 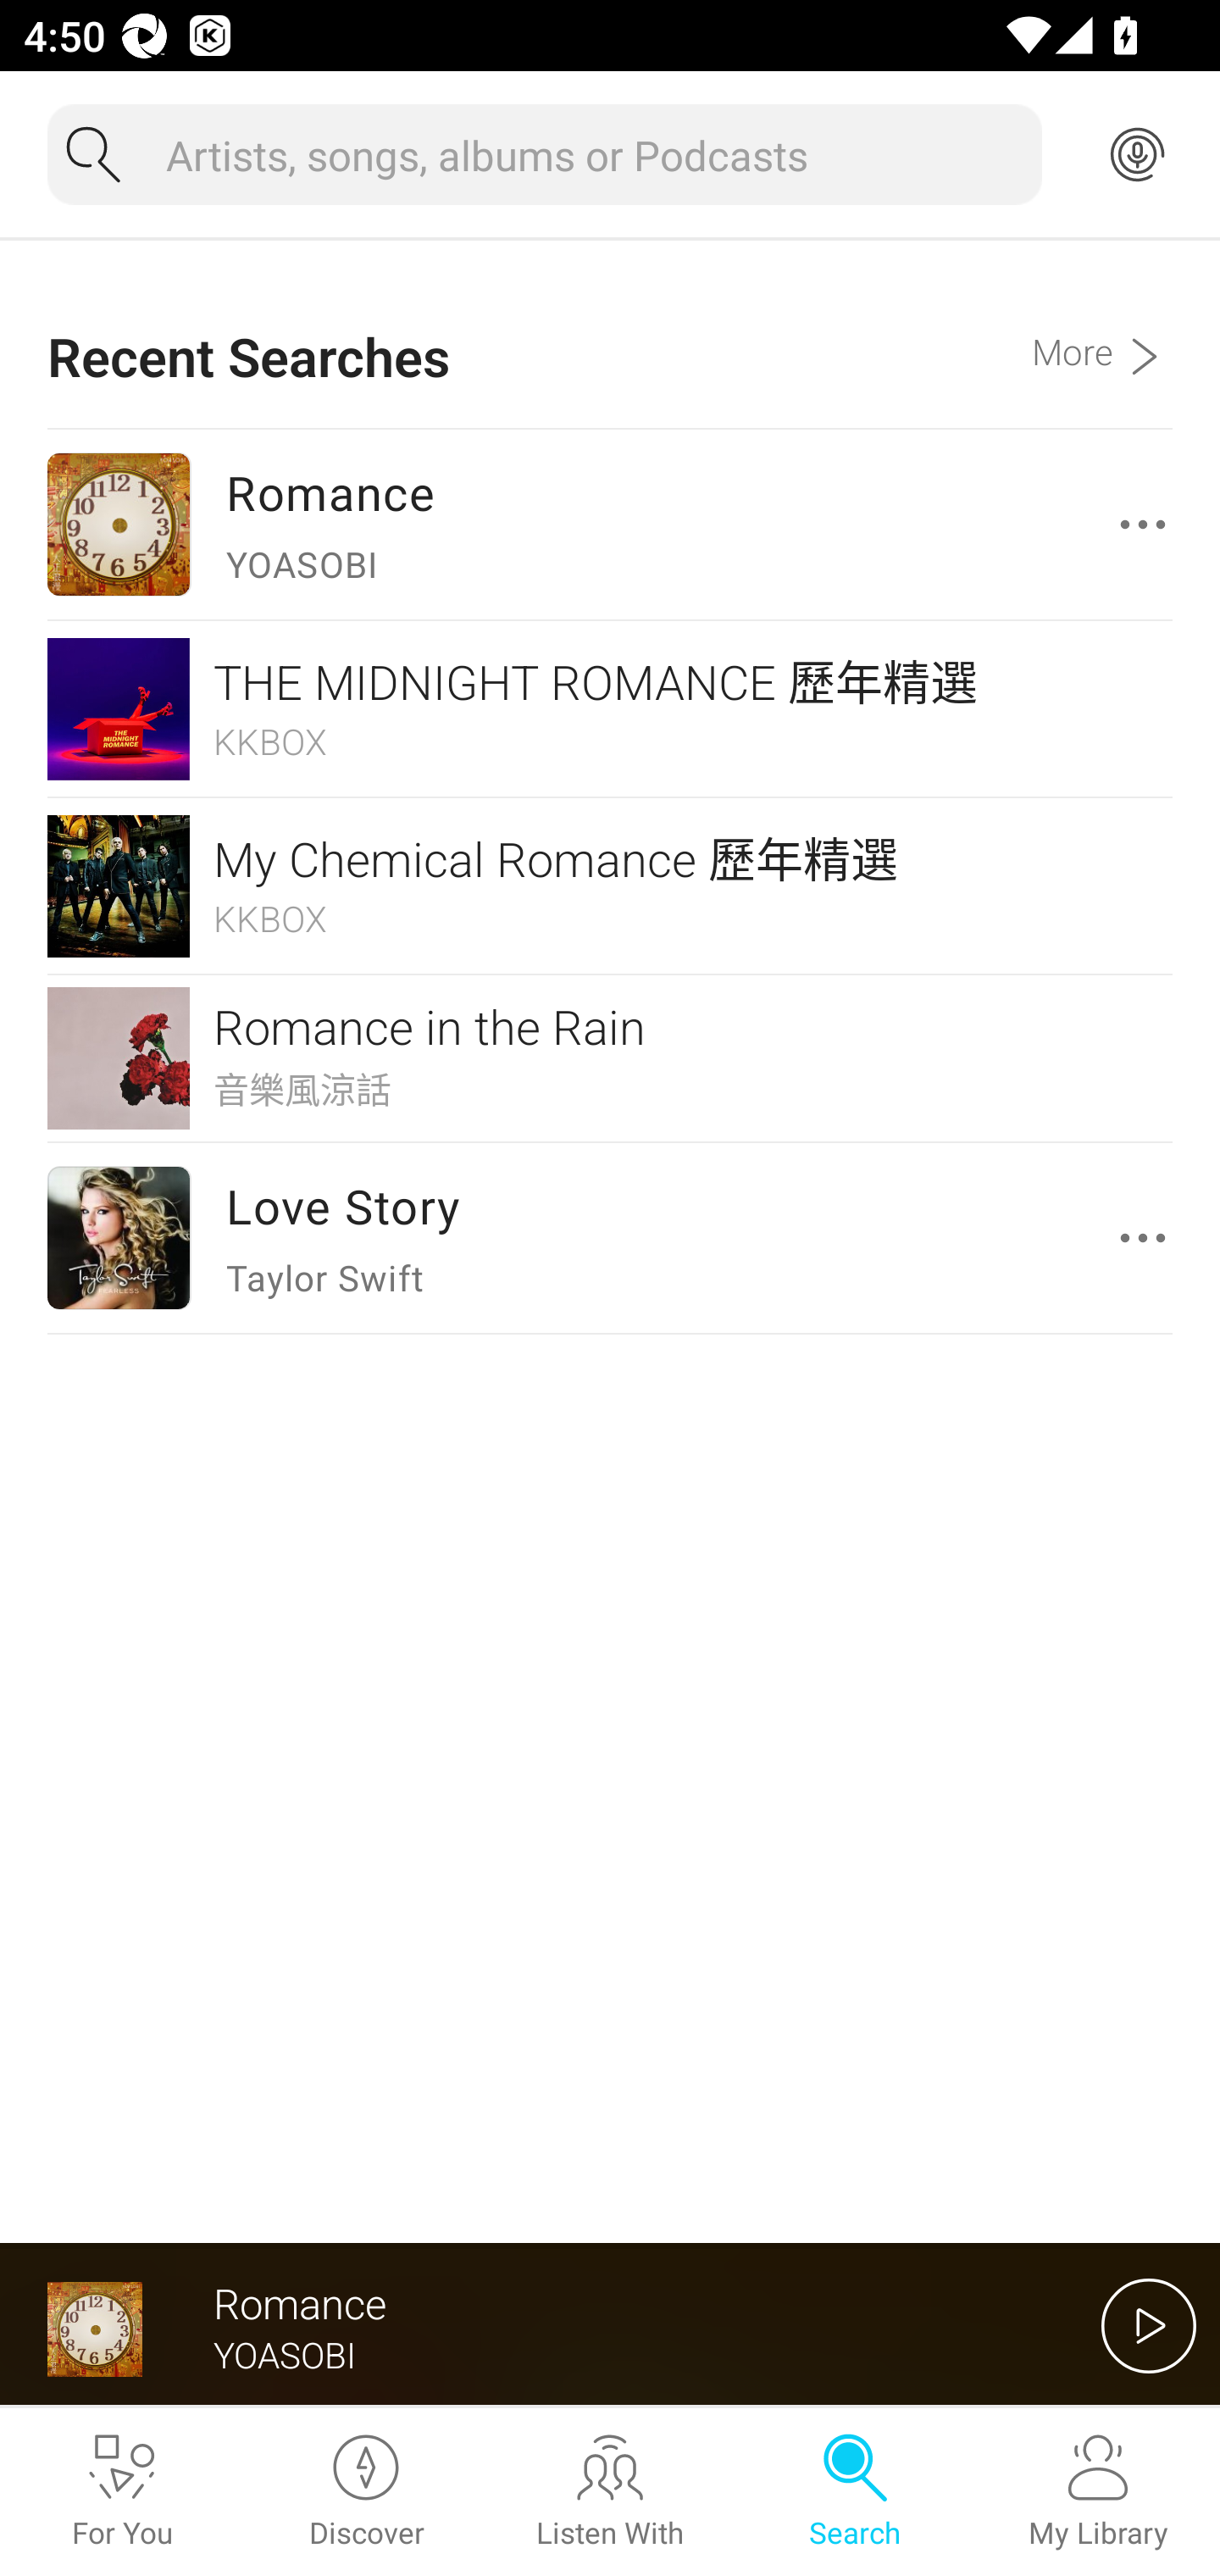 What do you see at coordinates (610, 1058) in the screenshot?
I see `Romance in the Rain 音樂風涼話` at bounding box center [610, 1058].